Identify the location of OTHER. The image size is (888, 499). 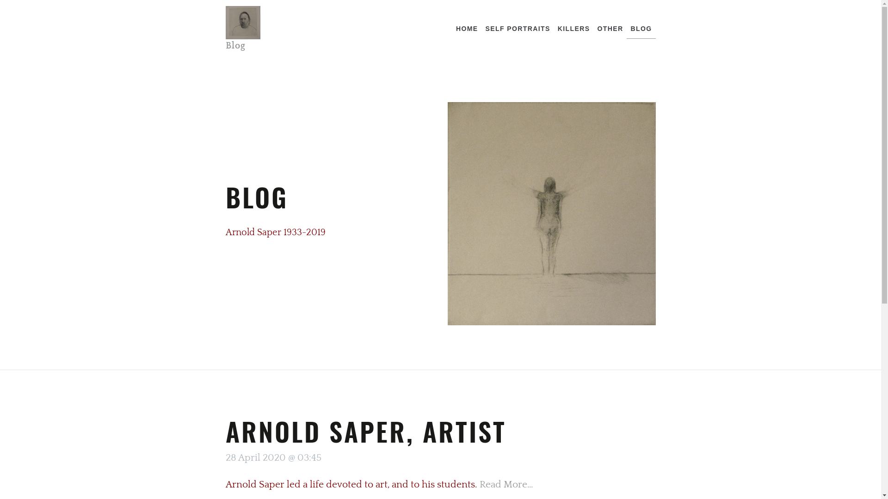
(610, 29).